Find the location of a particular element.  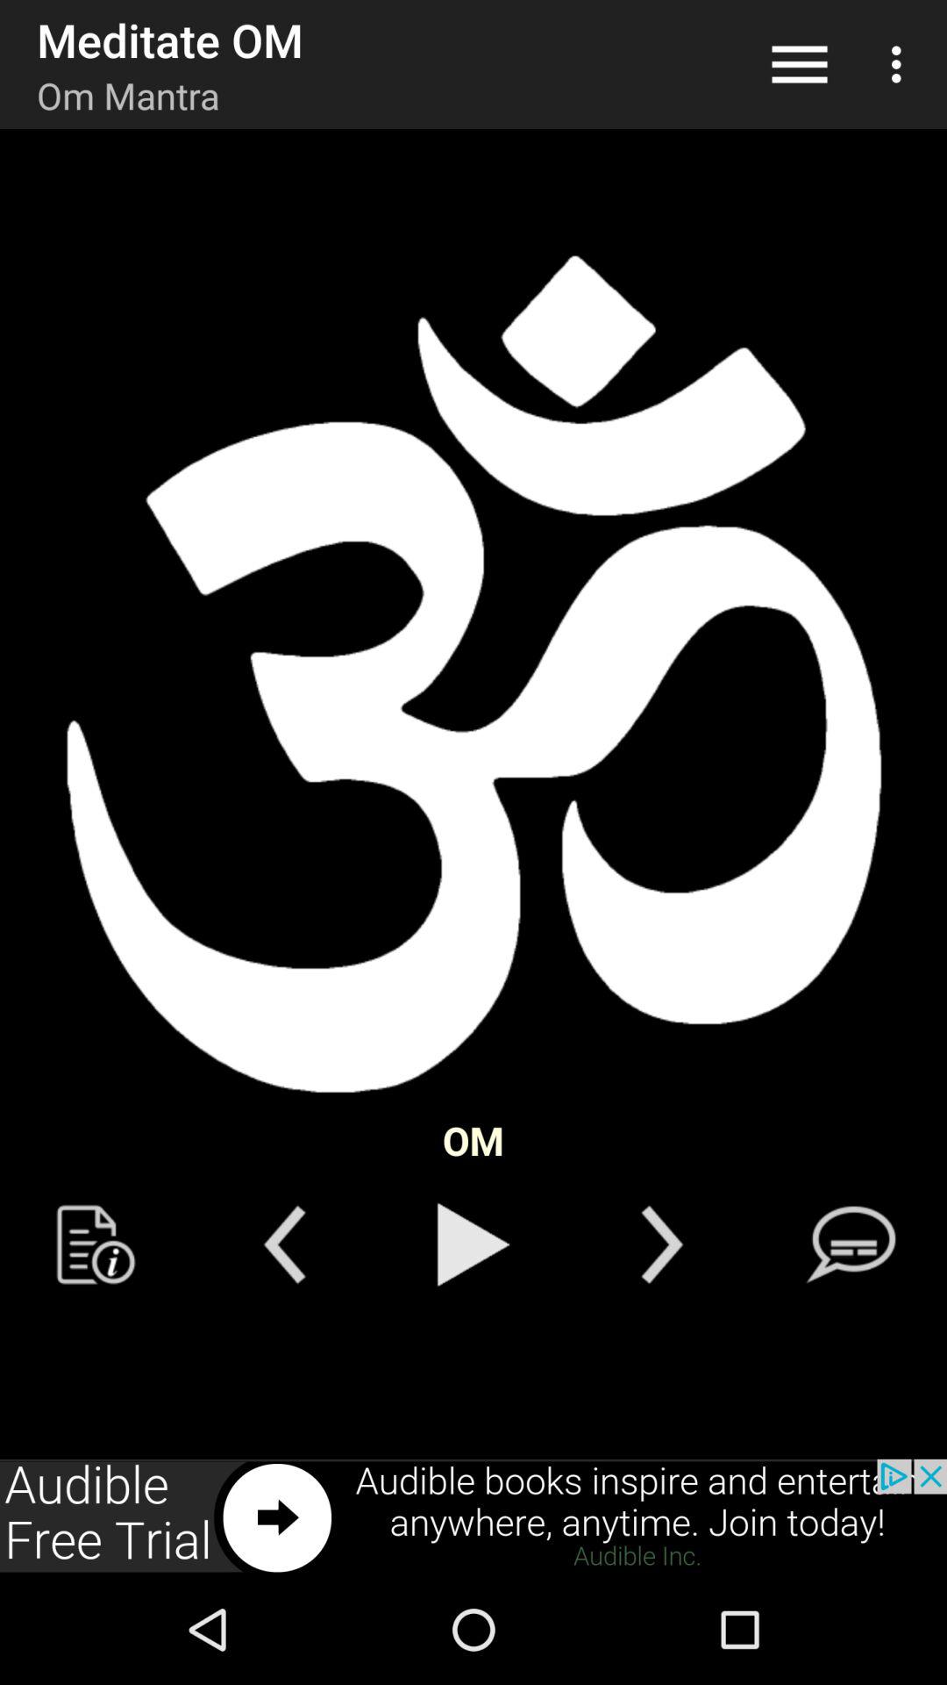

sound pega is located at coordinates (473, 1244).